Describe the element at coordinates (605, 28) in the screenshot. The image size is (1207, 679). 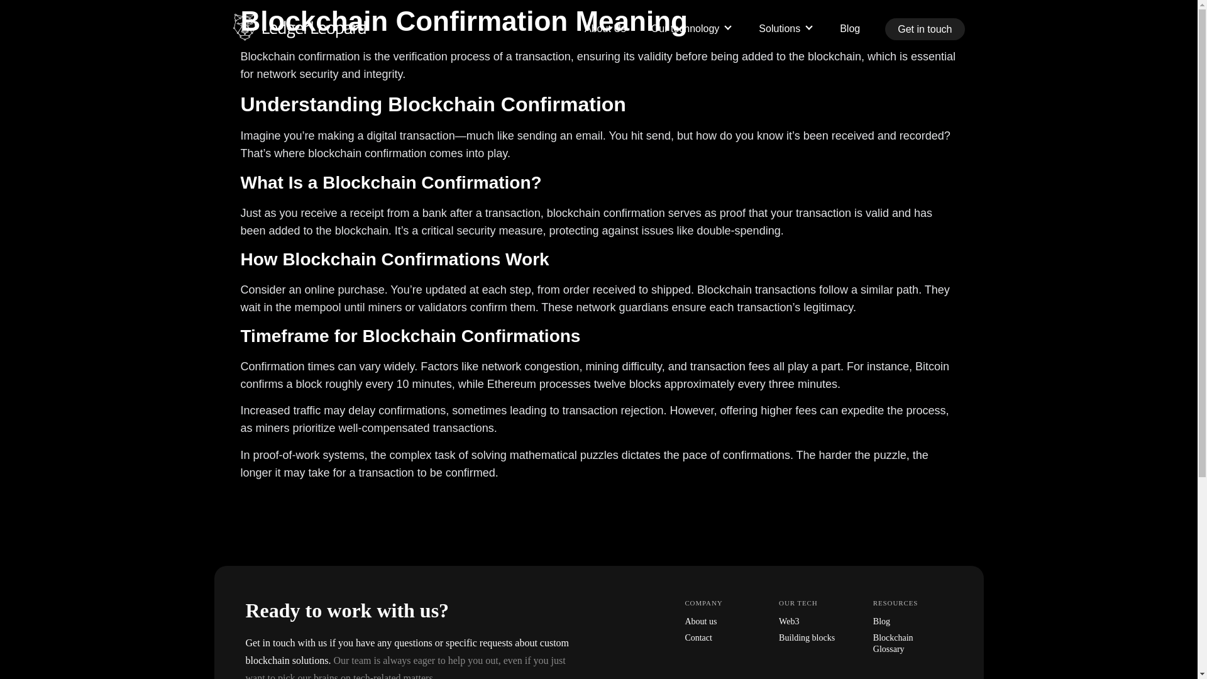
I see `About Us` at that location.